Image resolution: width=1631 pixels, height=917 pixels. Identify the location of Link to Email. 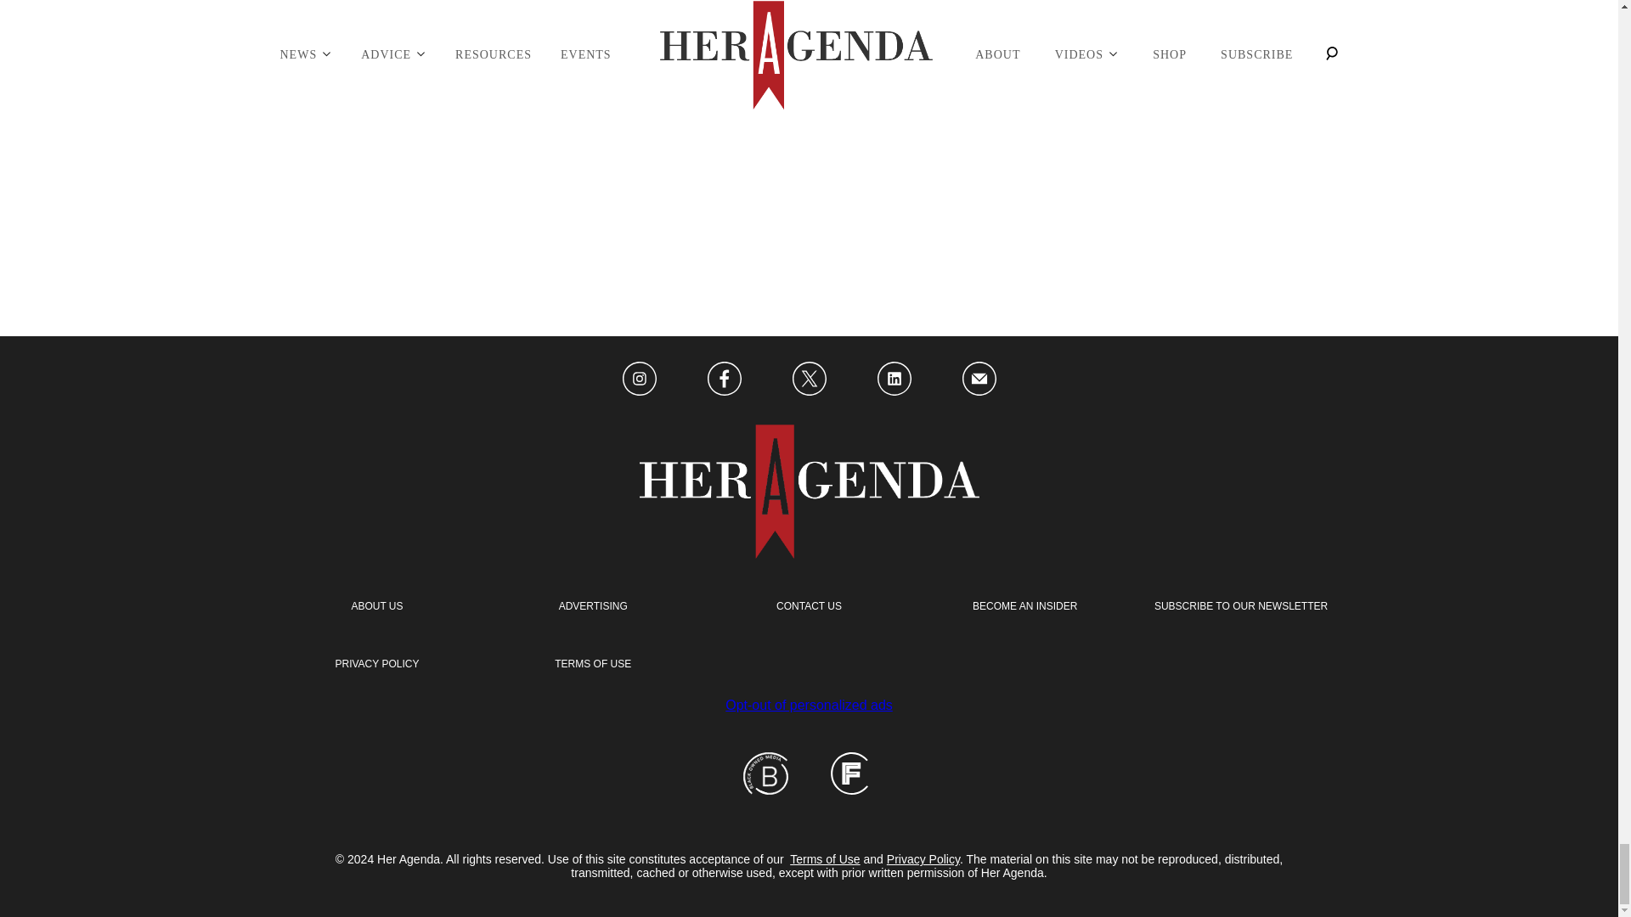
(979, 380).